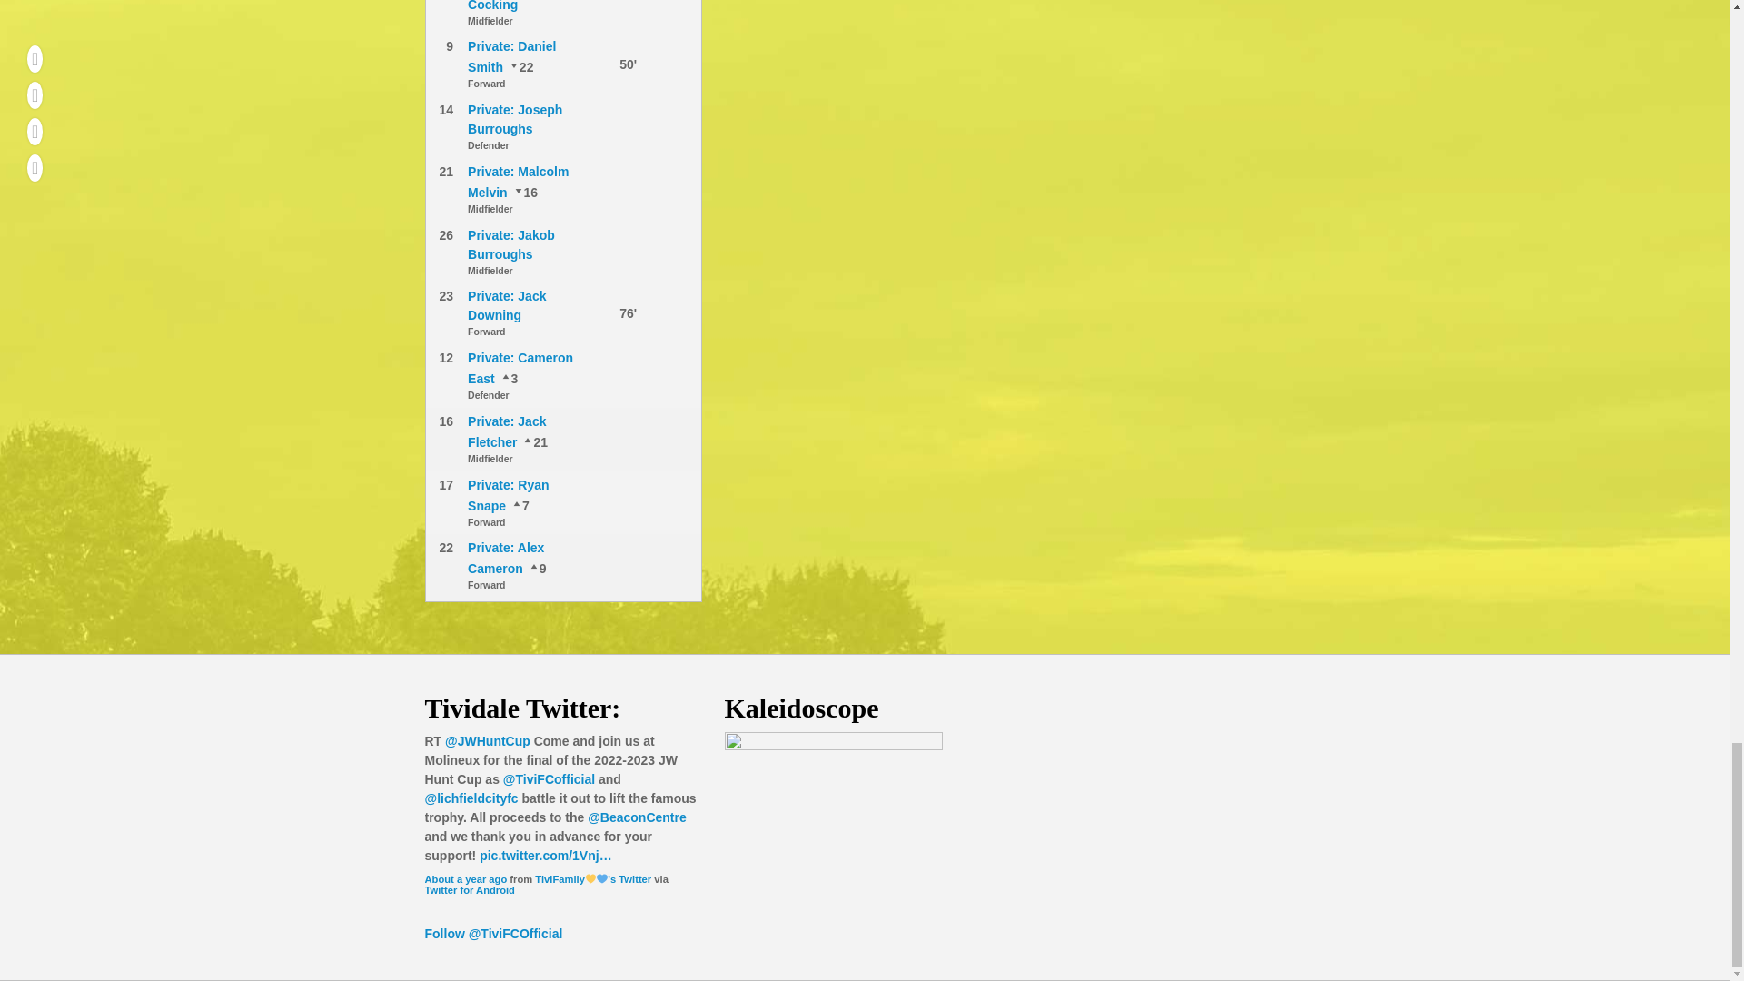 This screenshot has height=981, width=1744. What do you see at coordinates (533, 441) in the screenshot?
I see `Private: Malcolm Melvin` at bounding box center [533, 441].